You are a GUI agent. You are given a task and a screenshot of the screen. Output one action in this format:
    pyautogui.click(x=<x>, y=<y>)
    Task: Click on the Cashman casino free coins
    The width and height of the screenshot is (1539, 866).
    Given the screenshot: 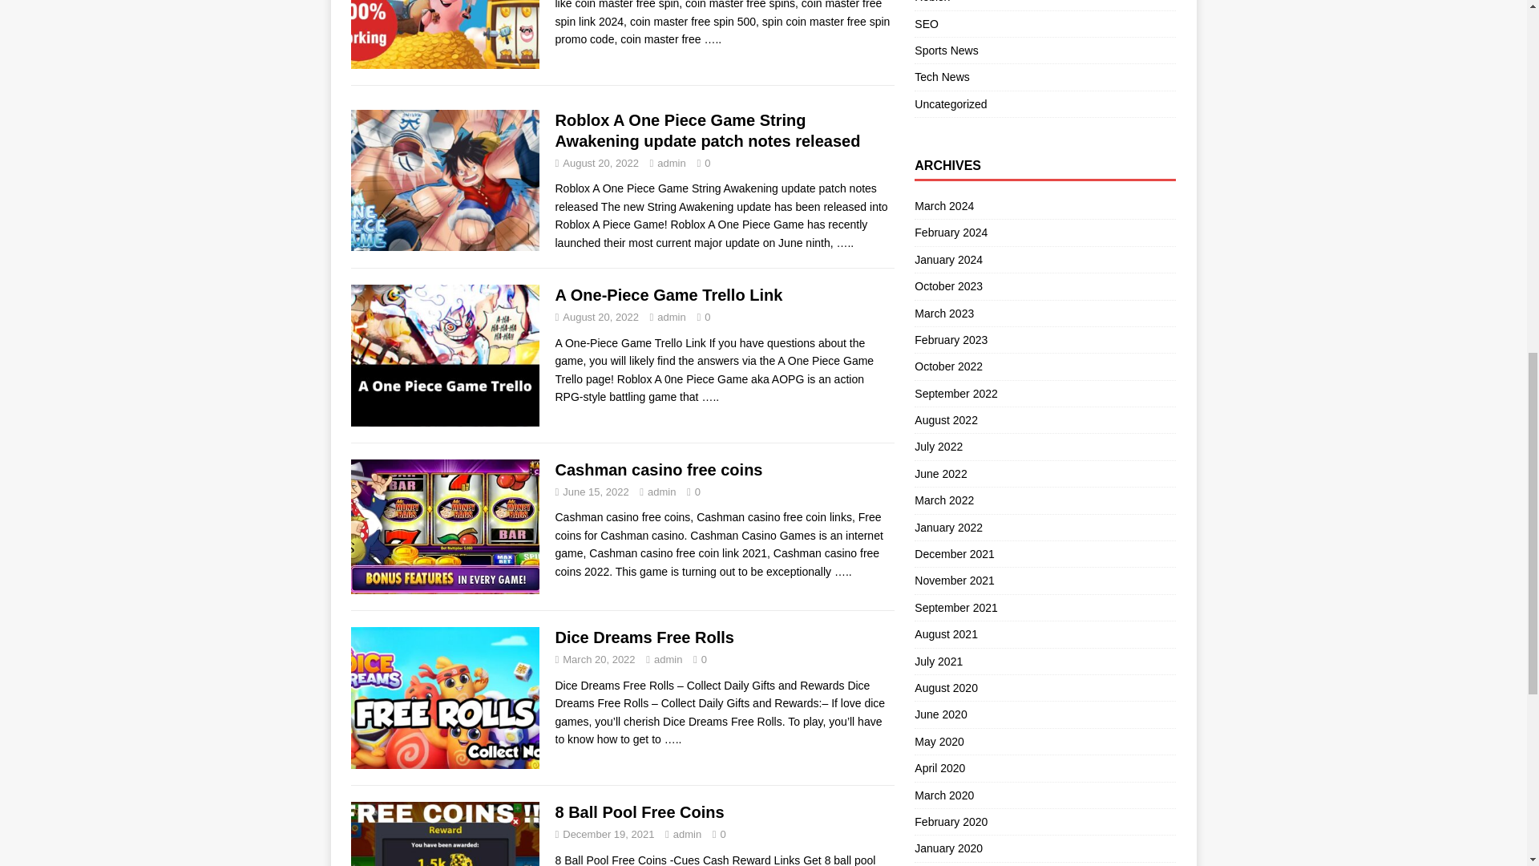 What is the action you would take?
    pyautogui.click(x=843, y=572)
    